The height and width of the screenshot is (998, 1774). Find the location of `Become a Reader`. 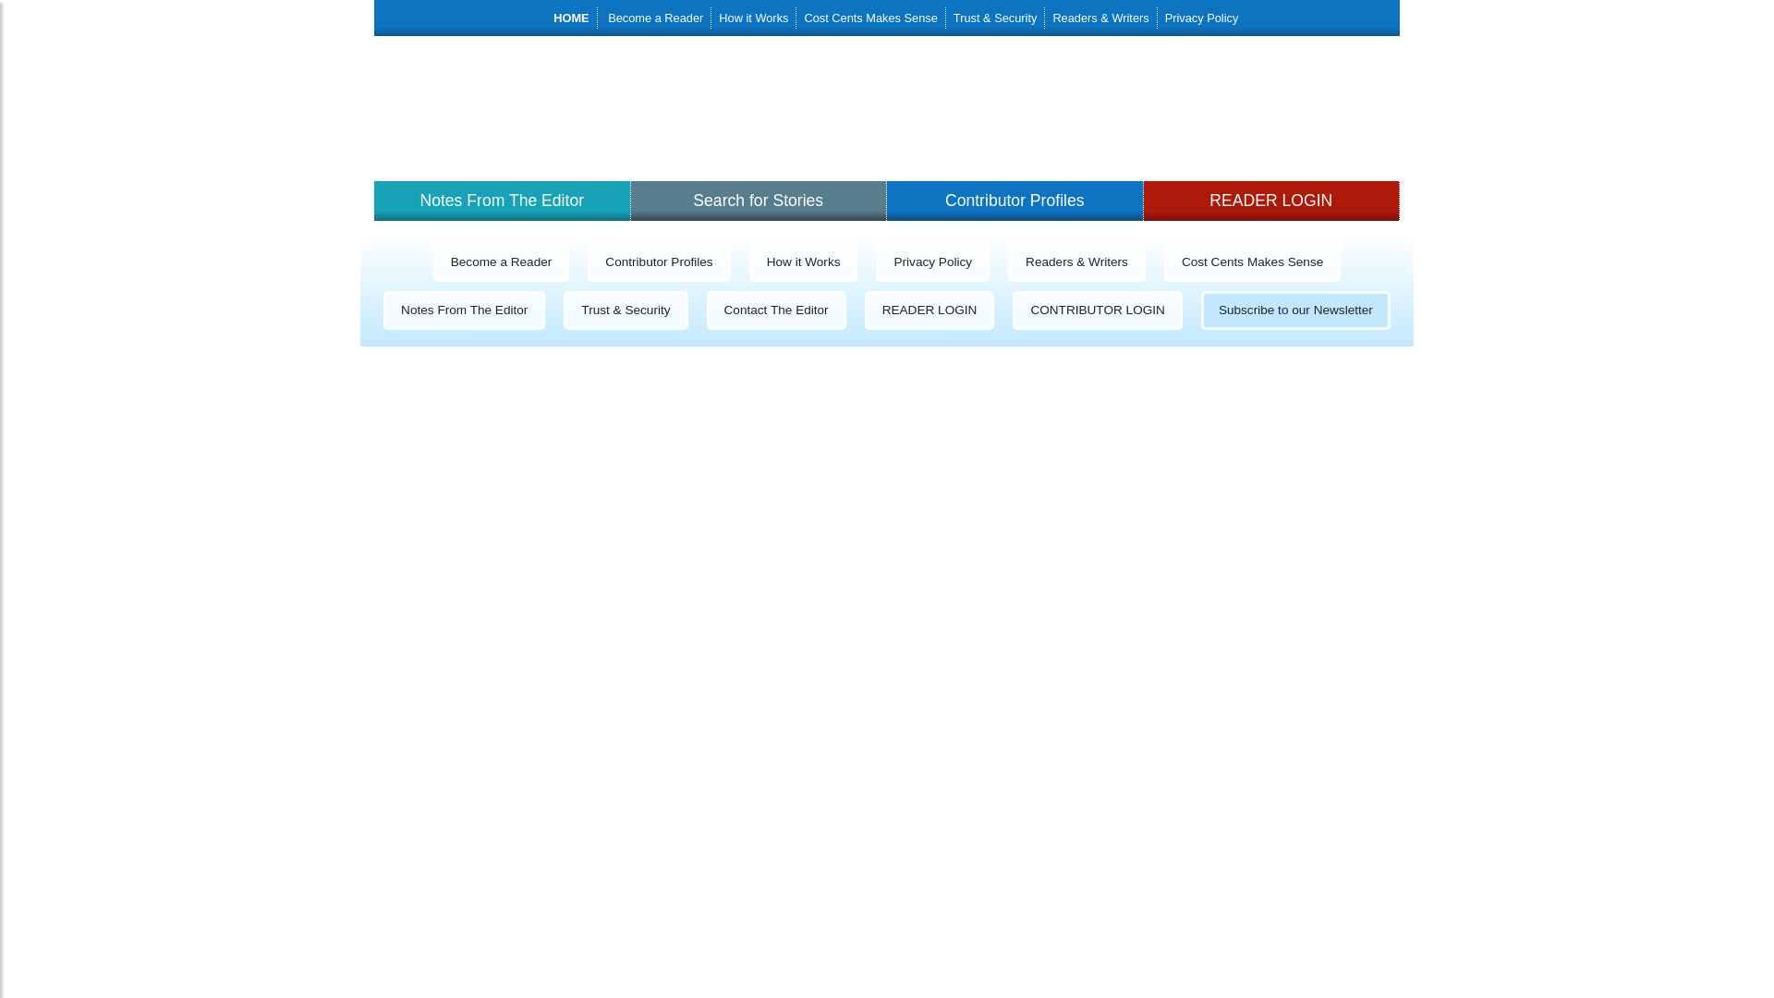

Become a Reader is located at coordinates (502, 262).